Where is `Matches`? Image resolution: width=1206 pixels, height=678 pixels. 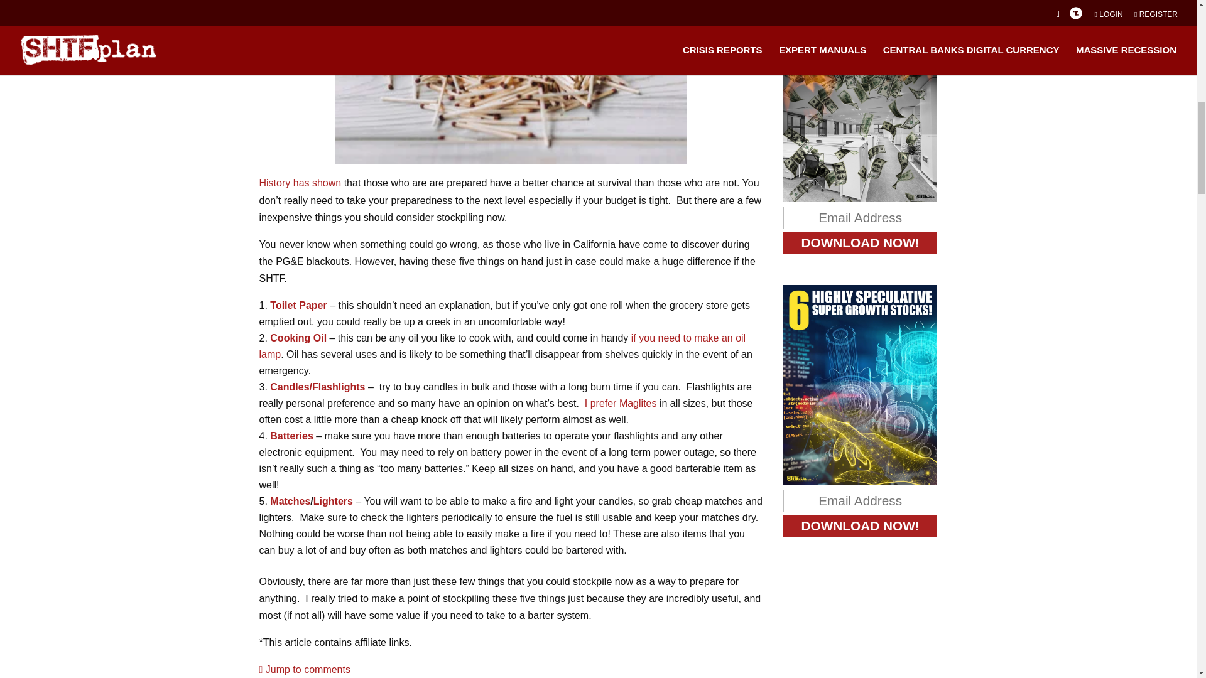
Matches is located at coordinates (290, 501).